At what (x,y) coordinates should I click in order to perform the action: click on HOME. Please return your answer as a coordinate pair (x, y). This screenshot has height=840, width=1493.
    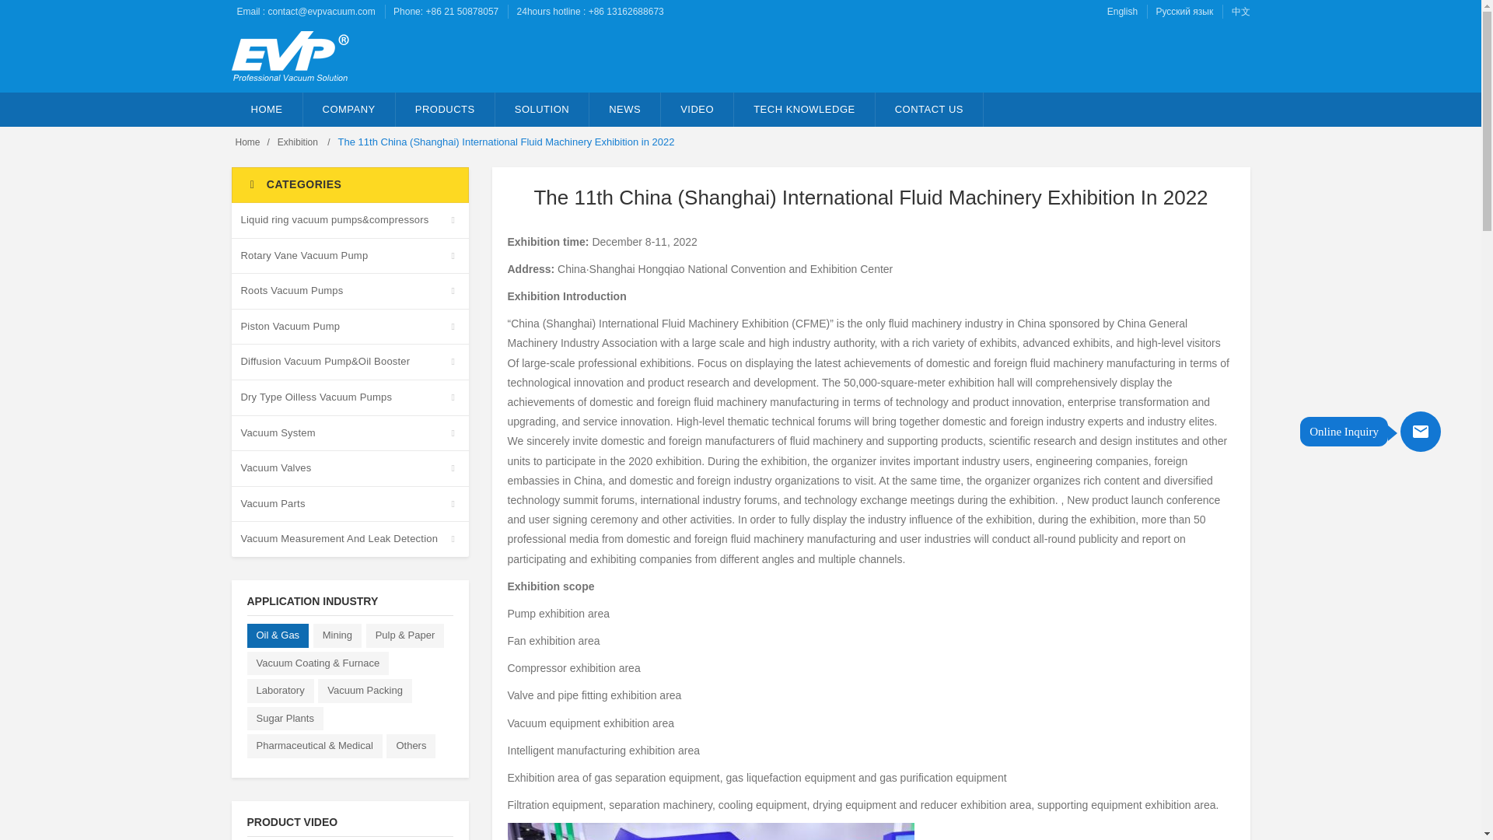
    Looking at the image, I should click on (267, 109).